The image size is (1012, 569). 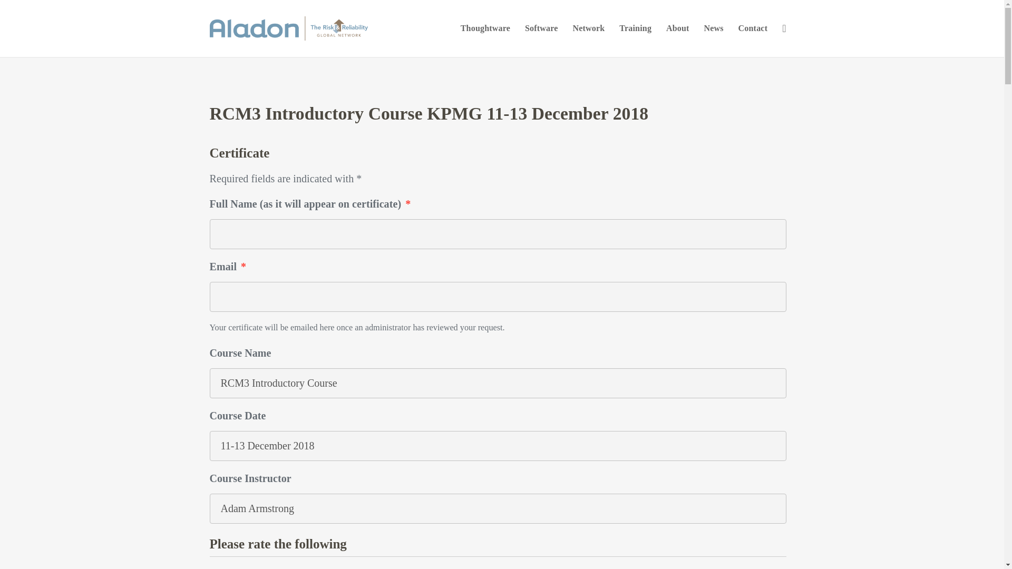 I want to click on Adam Armstrong, so click(x=498, y=508).